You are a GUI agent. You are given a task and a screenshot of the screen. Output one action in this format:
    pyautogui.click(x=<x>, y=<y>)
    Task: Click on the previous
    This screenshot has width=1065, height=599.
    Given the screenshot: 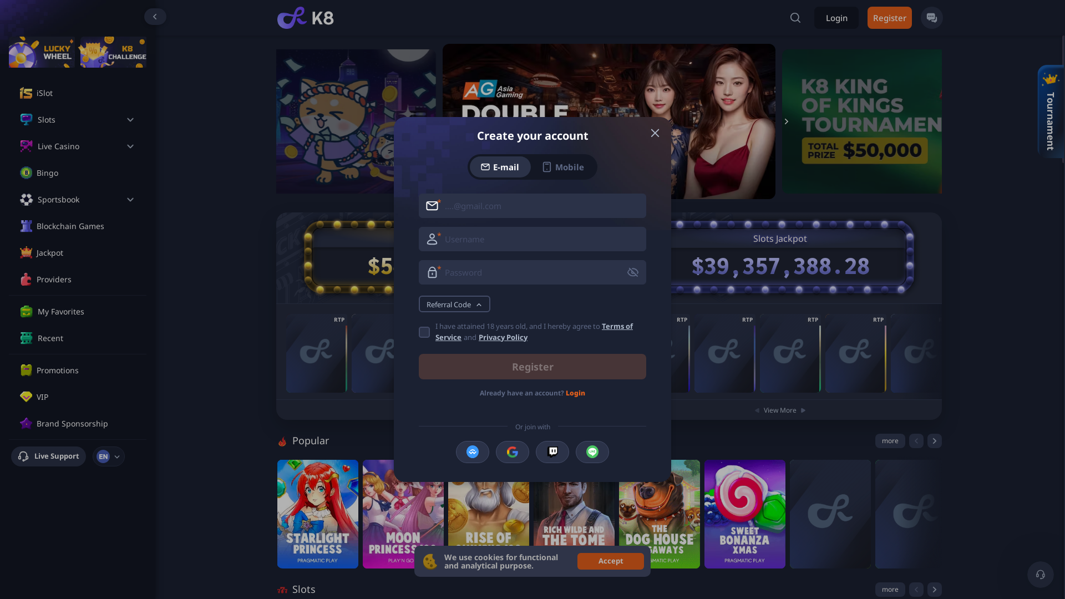 What is the action you would take?
    pyautogui.click(x=916, y=441)
    